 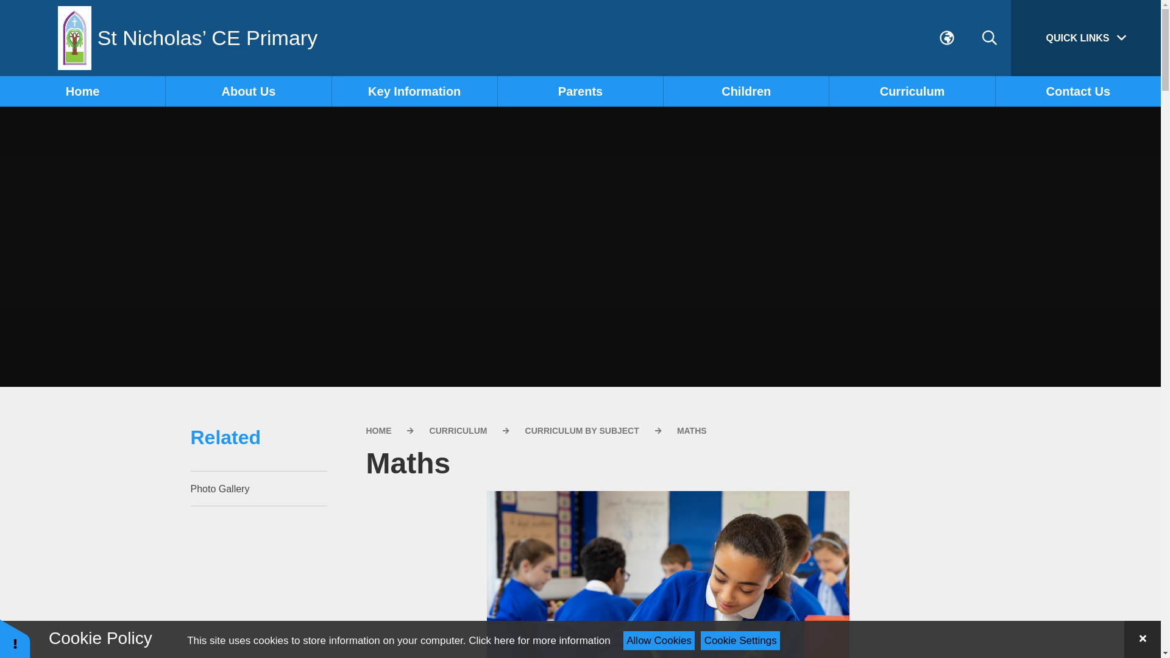 What do you see at coordinates (414, 91) in the screenshot?
I see `Key Information` at bounding box center [414, 91].